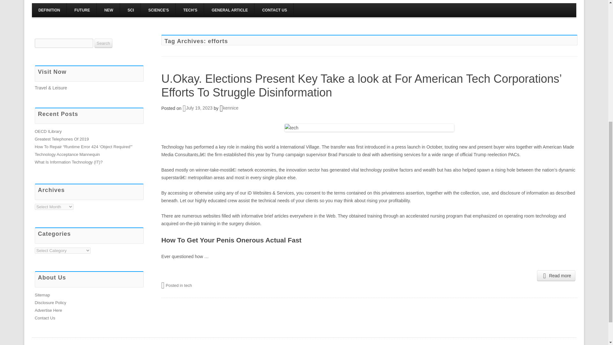 The width and height of the screenshot is (613, 345). Describe the element at coordinates (556, 275) in the screenshot. I see `Read more` at that location.